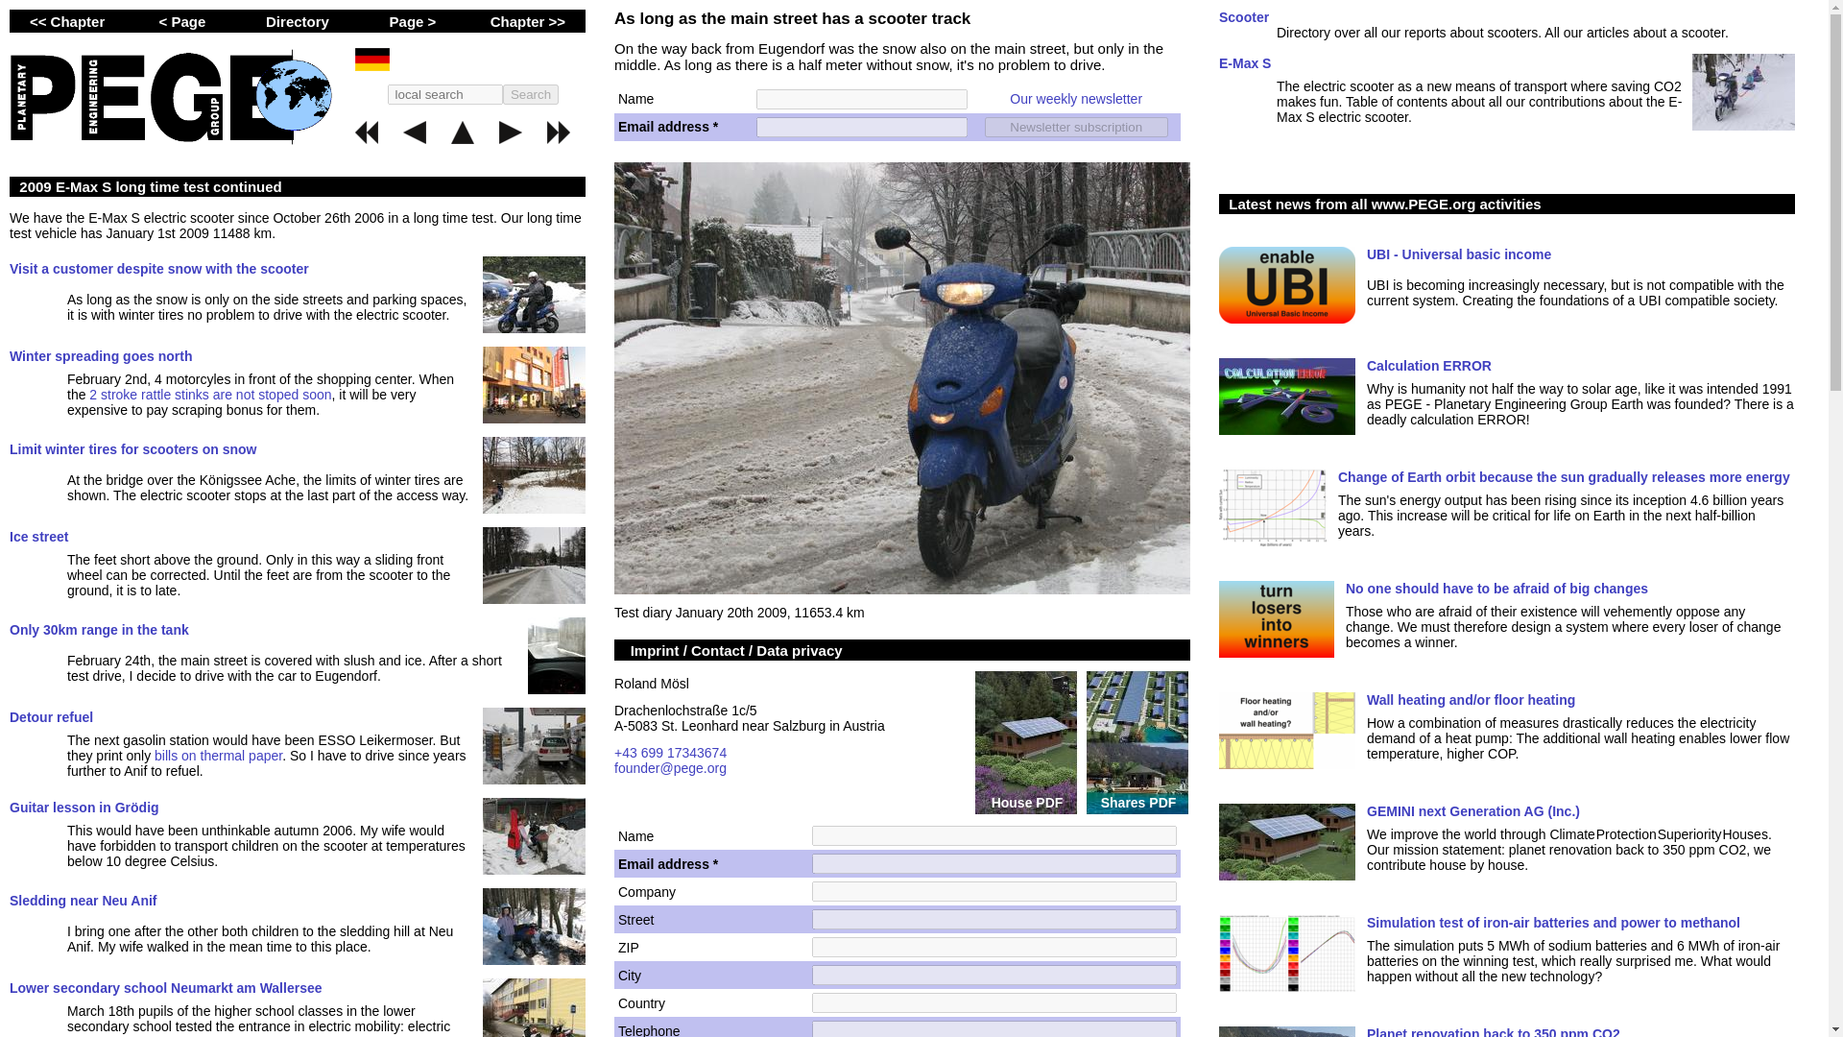  Describe the element at coordinates (51, 716) in the screenshot. I see `Detour refuel` at that location.